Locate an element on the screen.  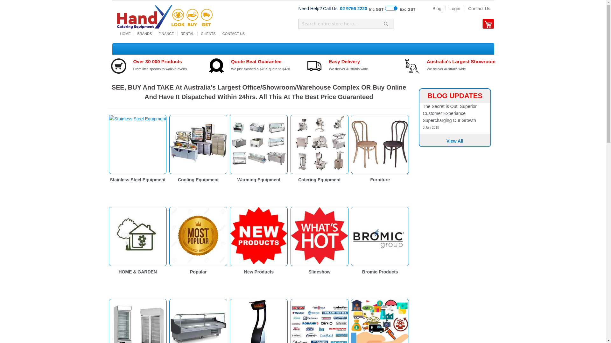
Popular is located at coordinates (198, 272).